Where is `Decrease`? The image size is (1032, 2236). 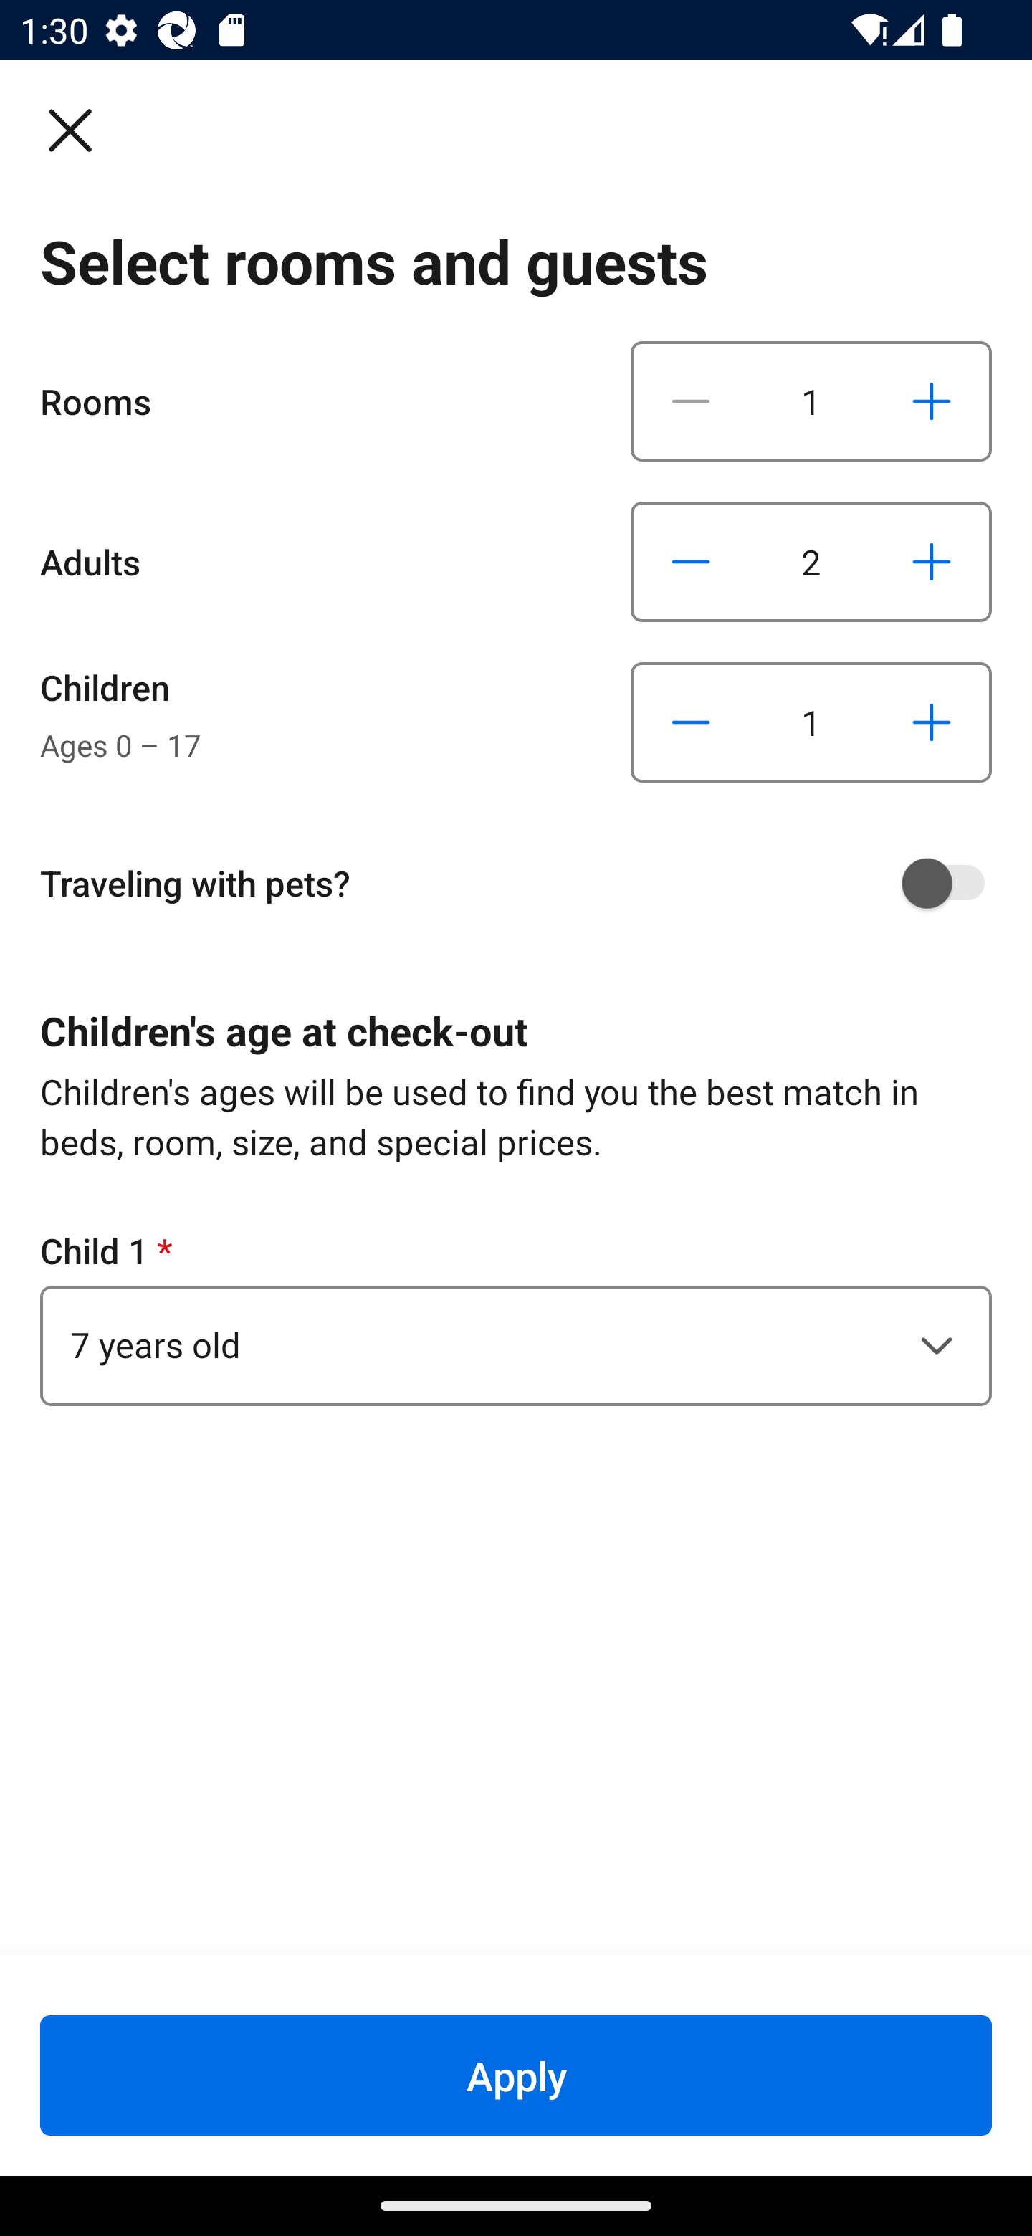
Decrease is located at coordinates (691, 560).